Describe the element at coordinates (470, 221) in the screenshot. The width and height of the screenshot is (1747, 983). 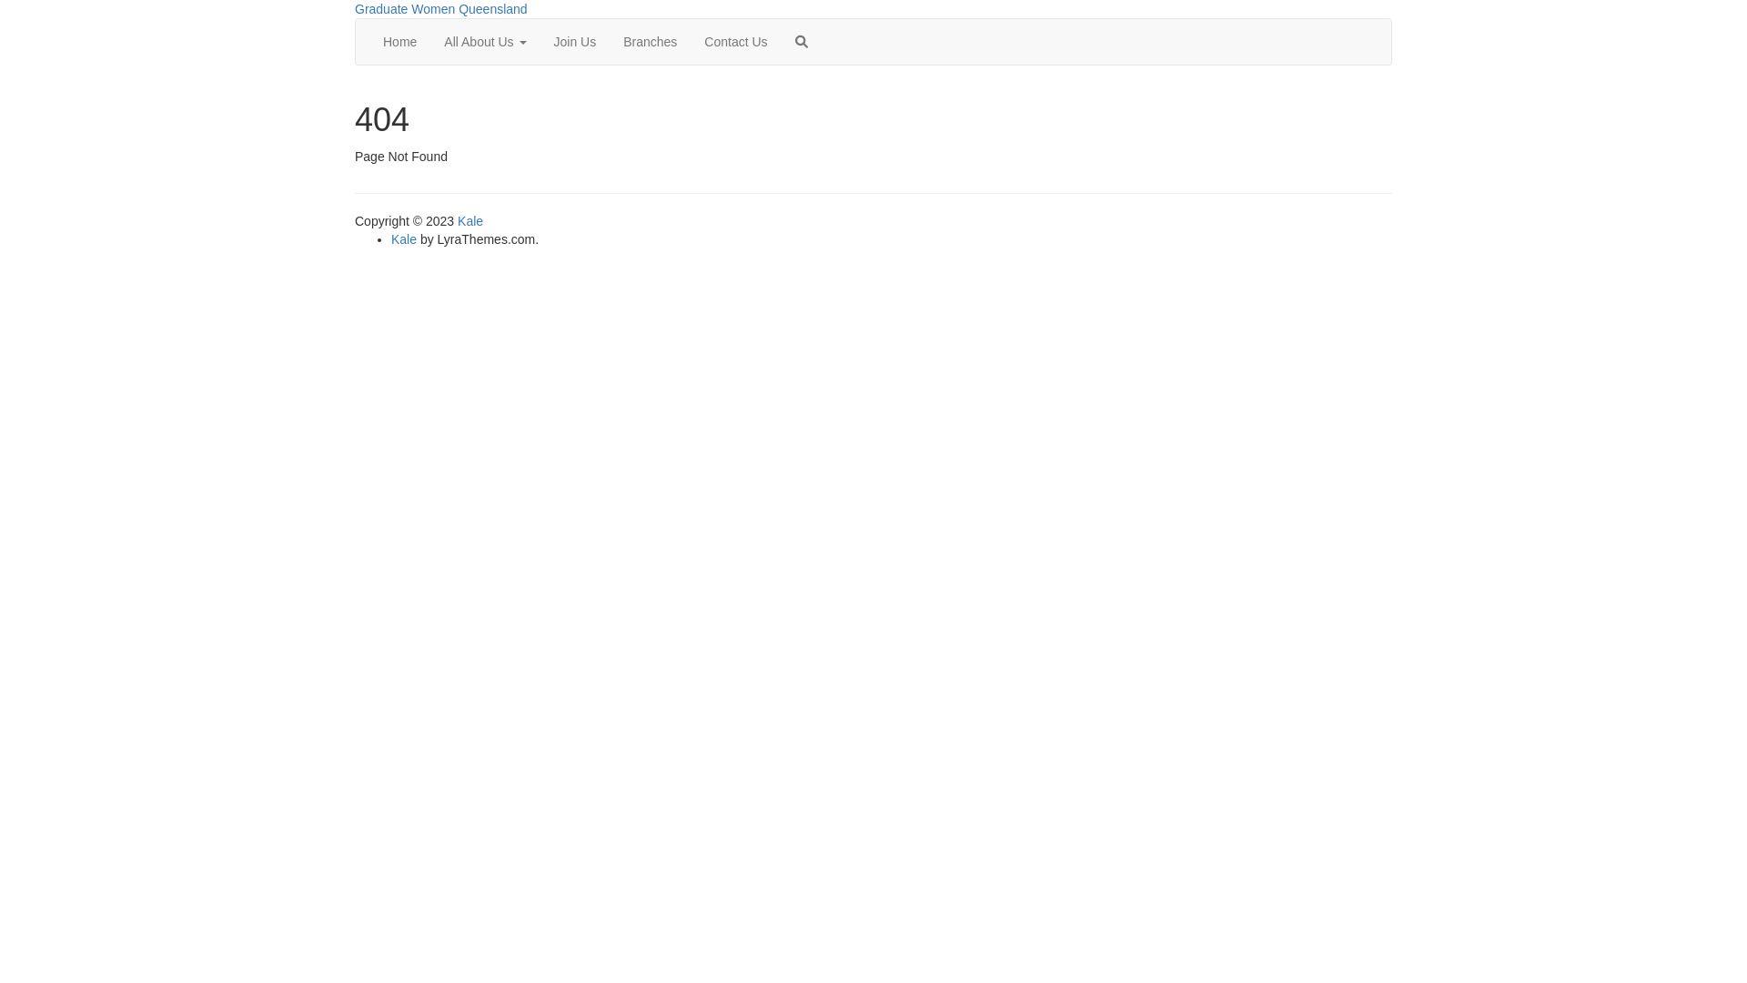
I see `Kale` at that location.